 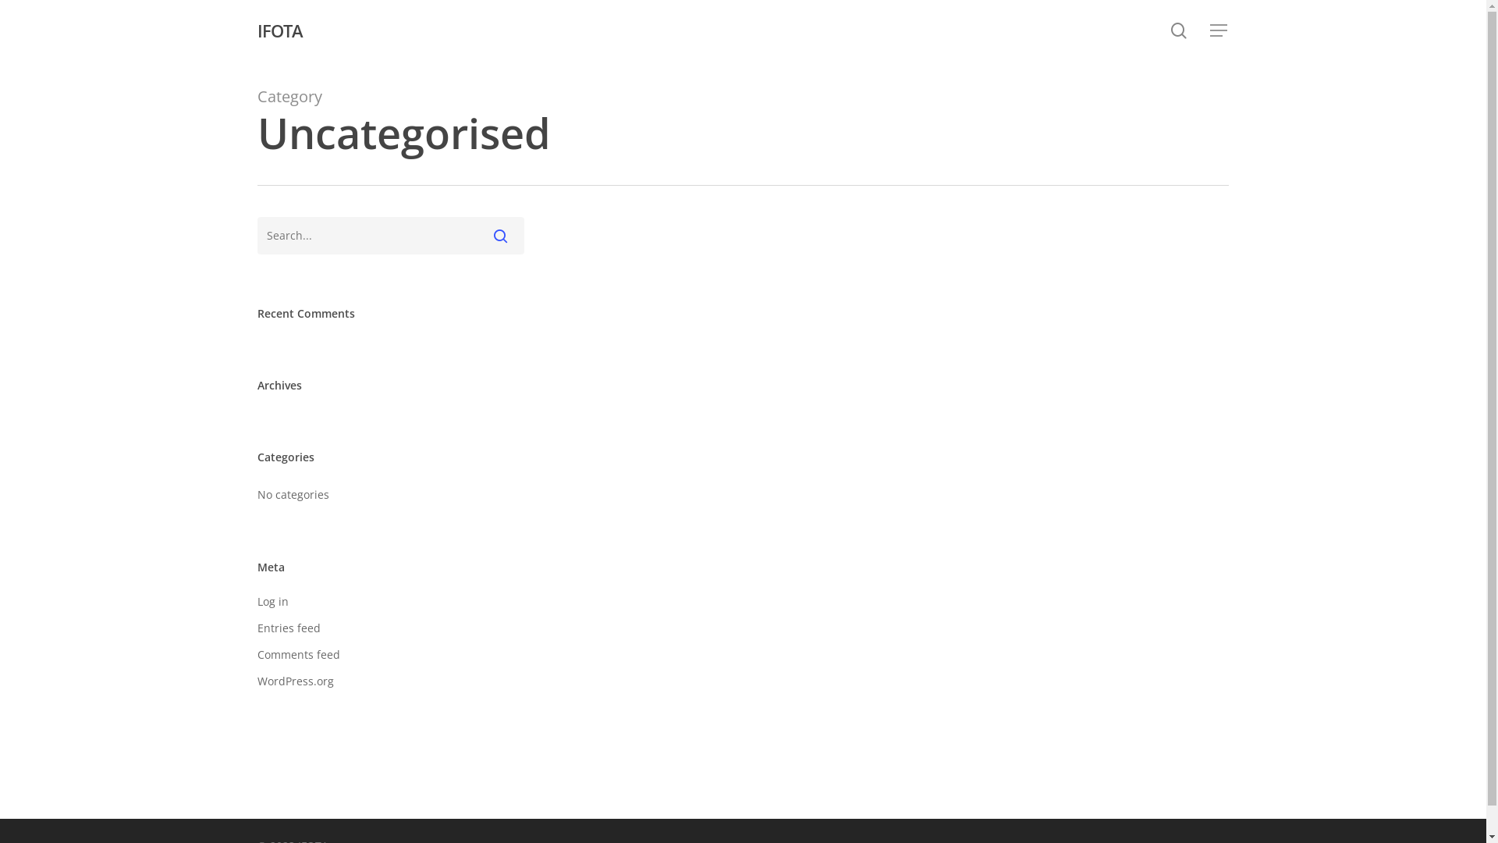 What do you see at coordinates (391, 628) in the screenshot?
I see `Entries feed` at bounding box center [391, 628].